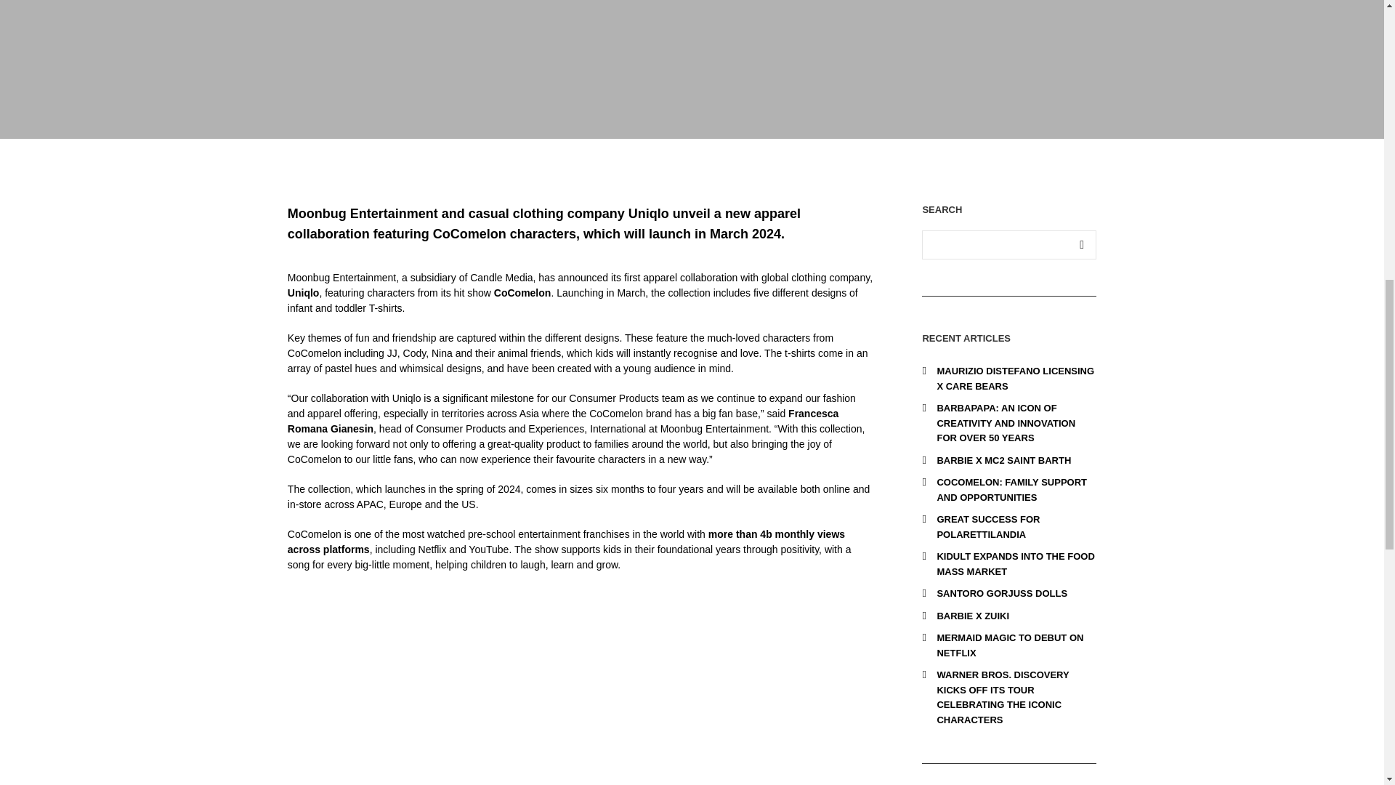  What do you see at coordinates (1003, 461) in the screenshot?
I see `BARBIE X MC2 SAINT BARTH` at bounding box center [1003, 461].